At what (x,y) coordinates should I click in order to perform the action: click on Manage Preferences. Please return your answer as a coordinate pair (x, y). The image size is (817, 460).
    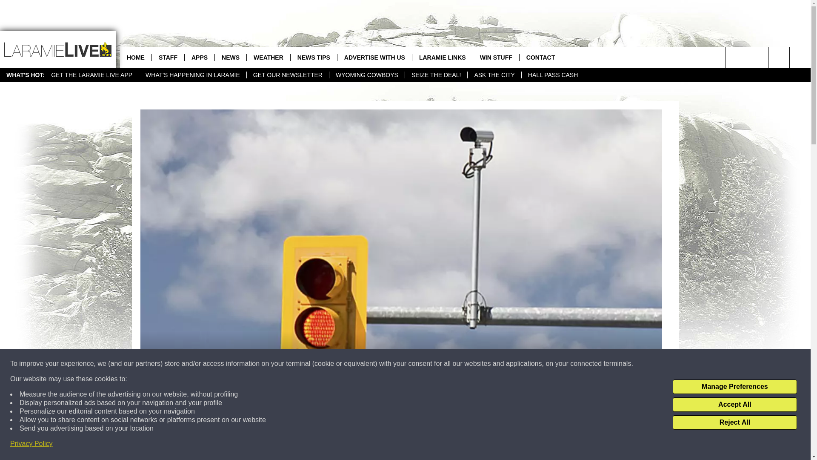
    Looking at the image, I should click on (734, 387).